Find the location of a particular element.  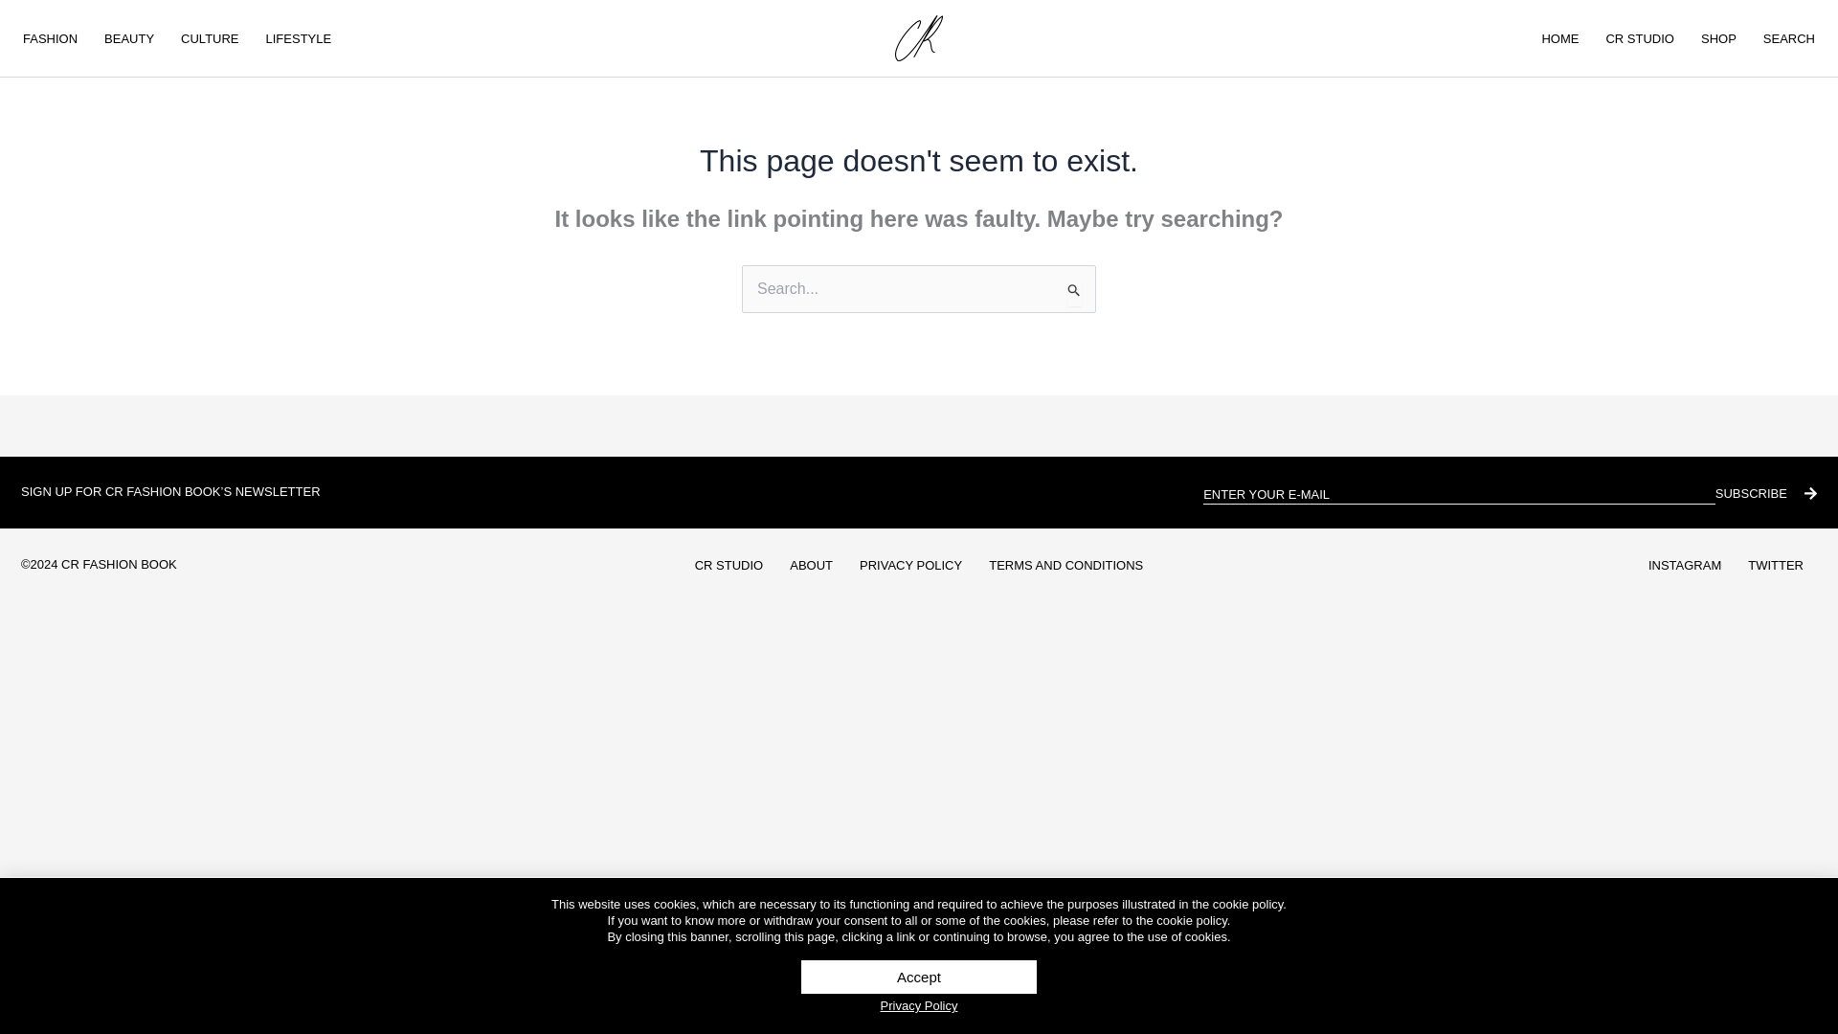

INSTAGRAM is located at coordinates (1685, 565).